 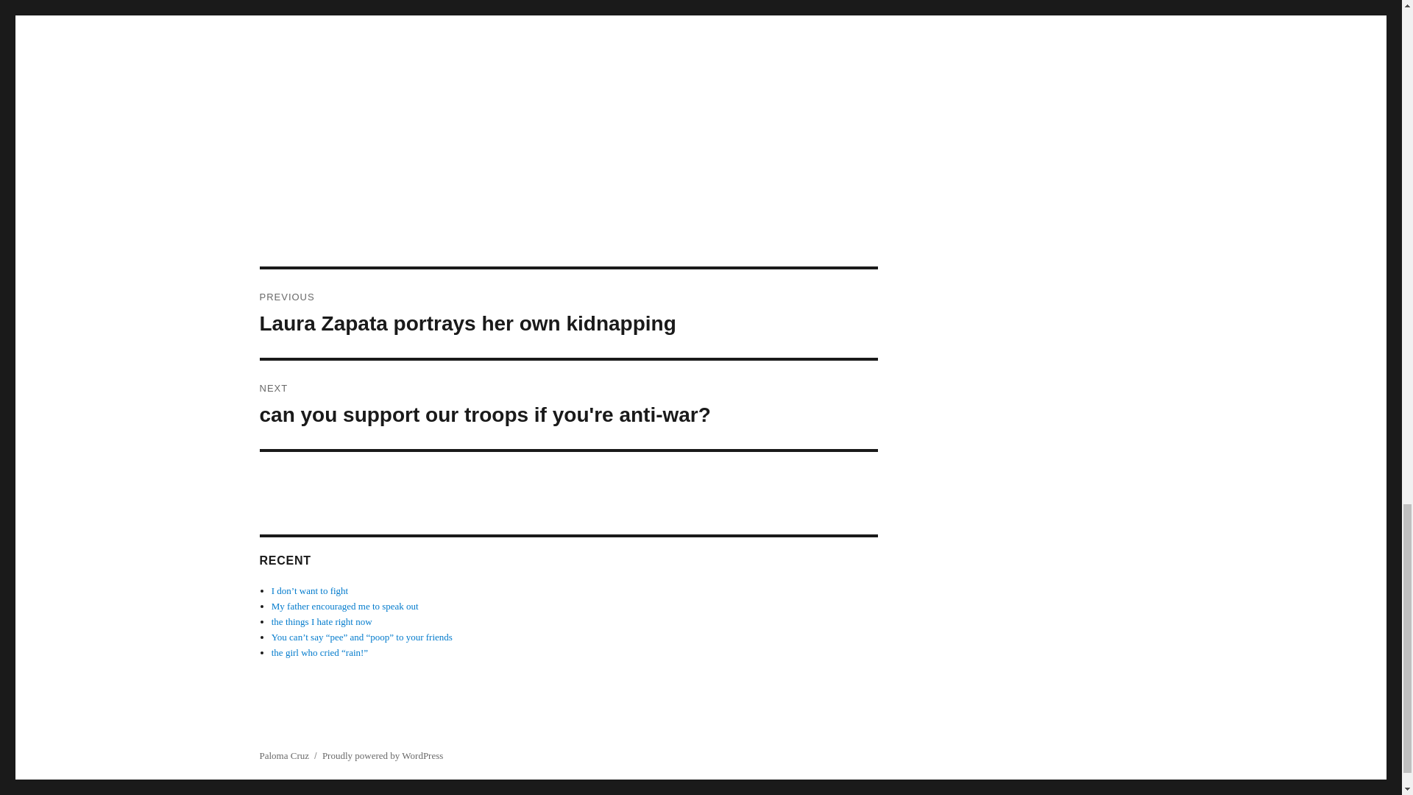 What do you see at coordinates (344, 606) in the screenshot?
I see `My father encouraged me to speak out` at bounding box center [344, 606].